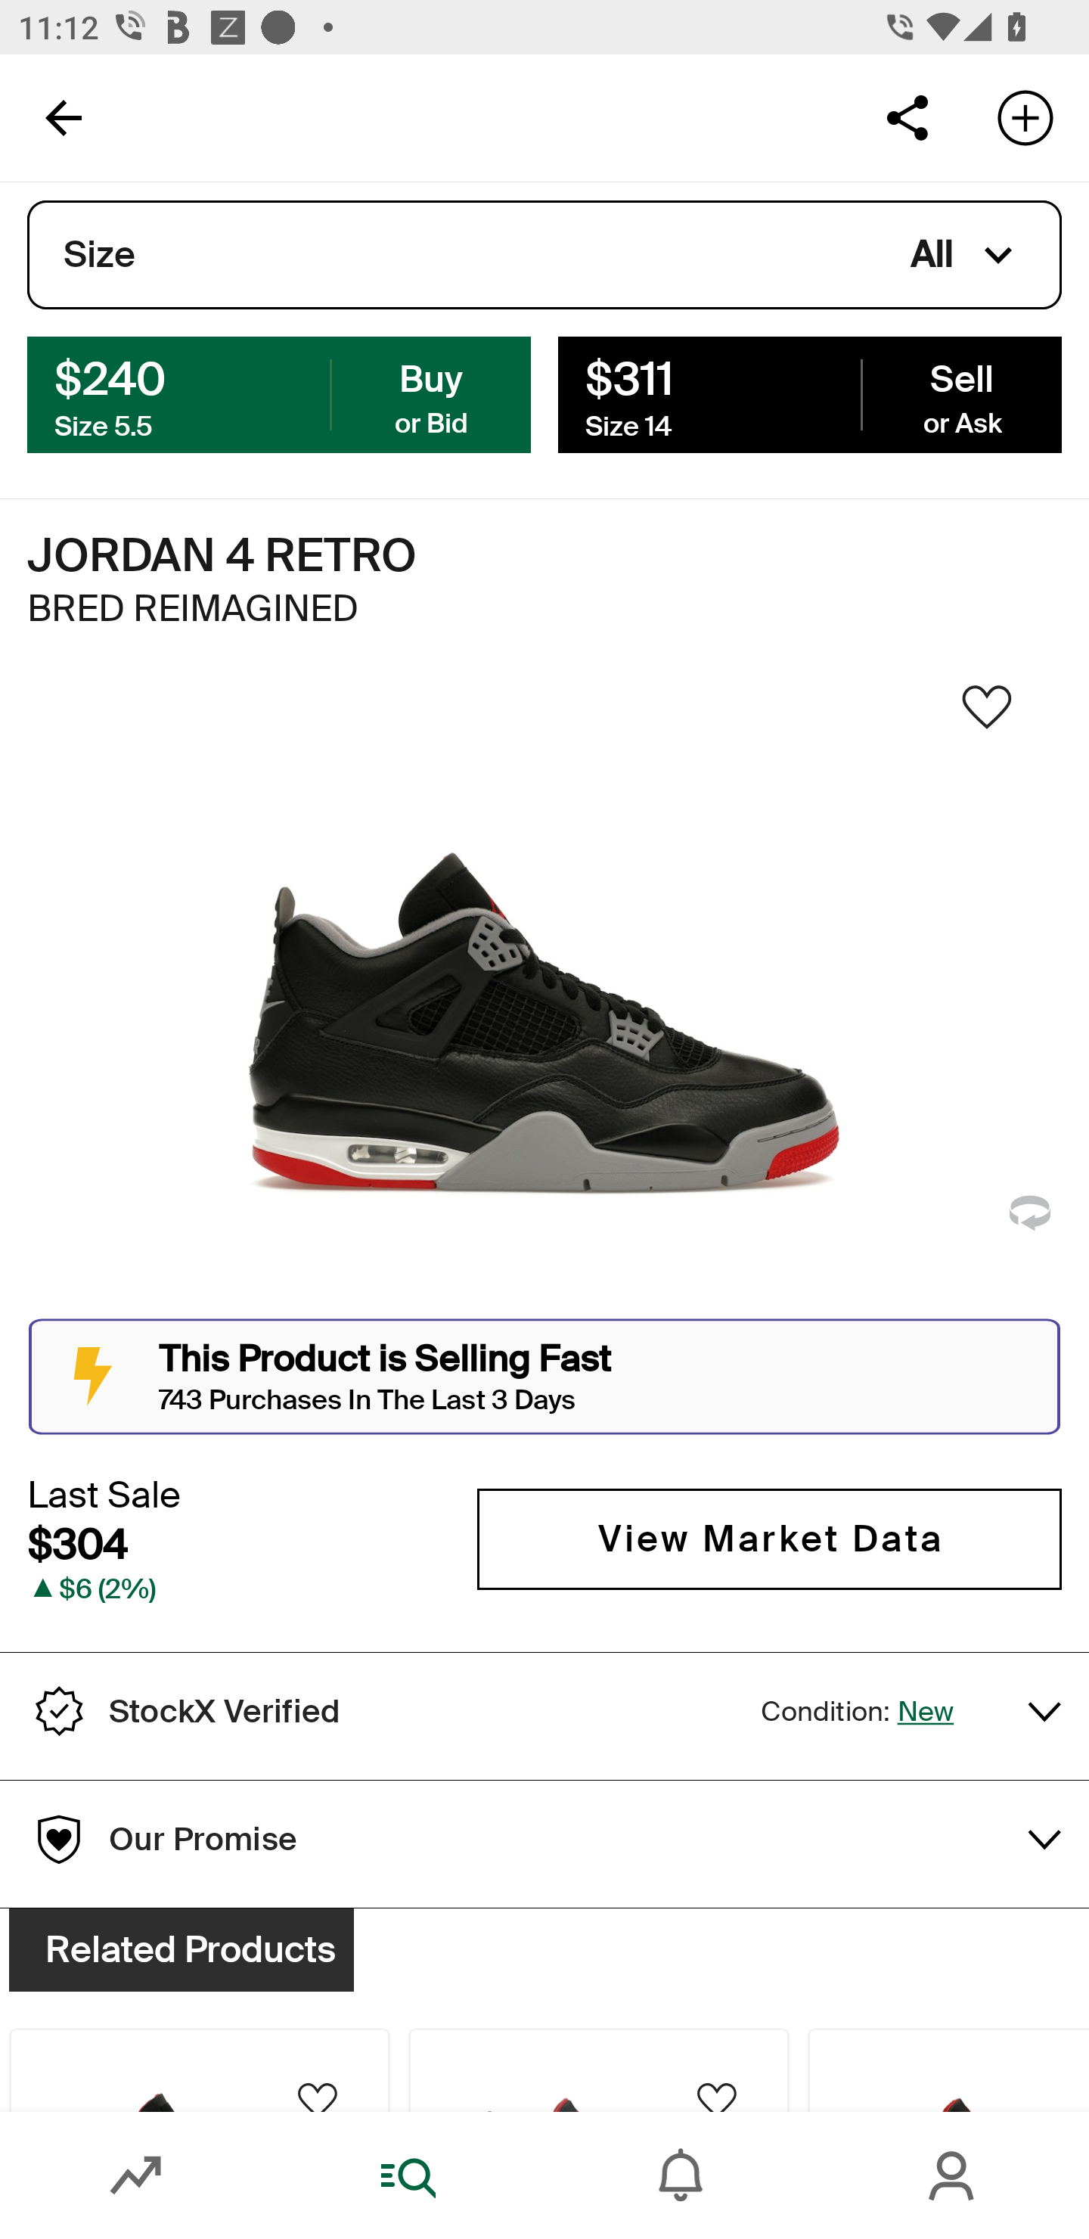  Describe the element at coordinates (769, 1539) in the screenshot. I see `View Market Data` at that location.